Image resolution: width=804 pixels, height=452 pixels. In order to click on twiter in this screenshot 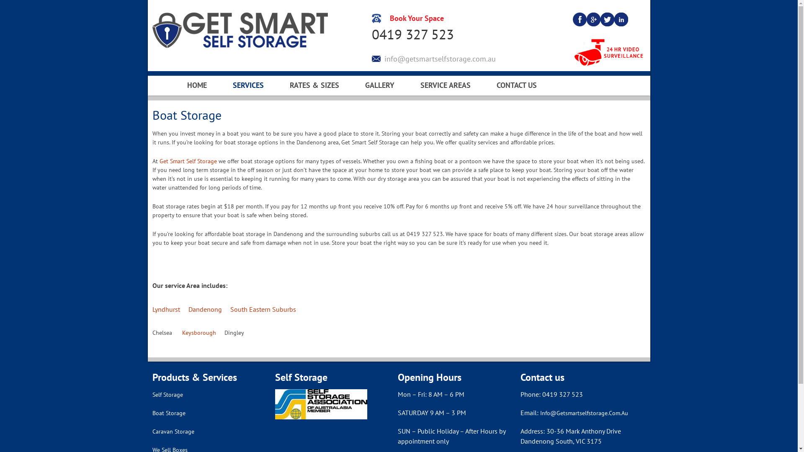, I will do `click(607, 19)`.